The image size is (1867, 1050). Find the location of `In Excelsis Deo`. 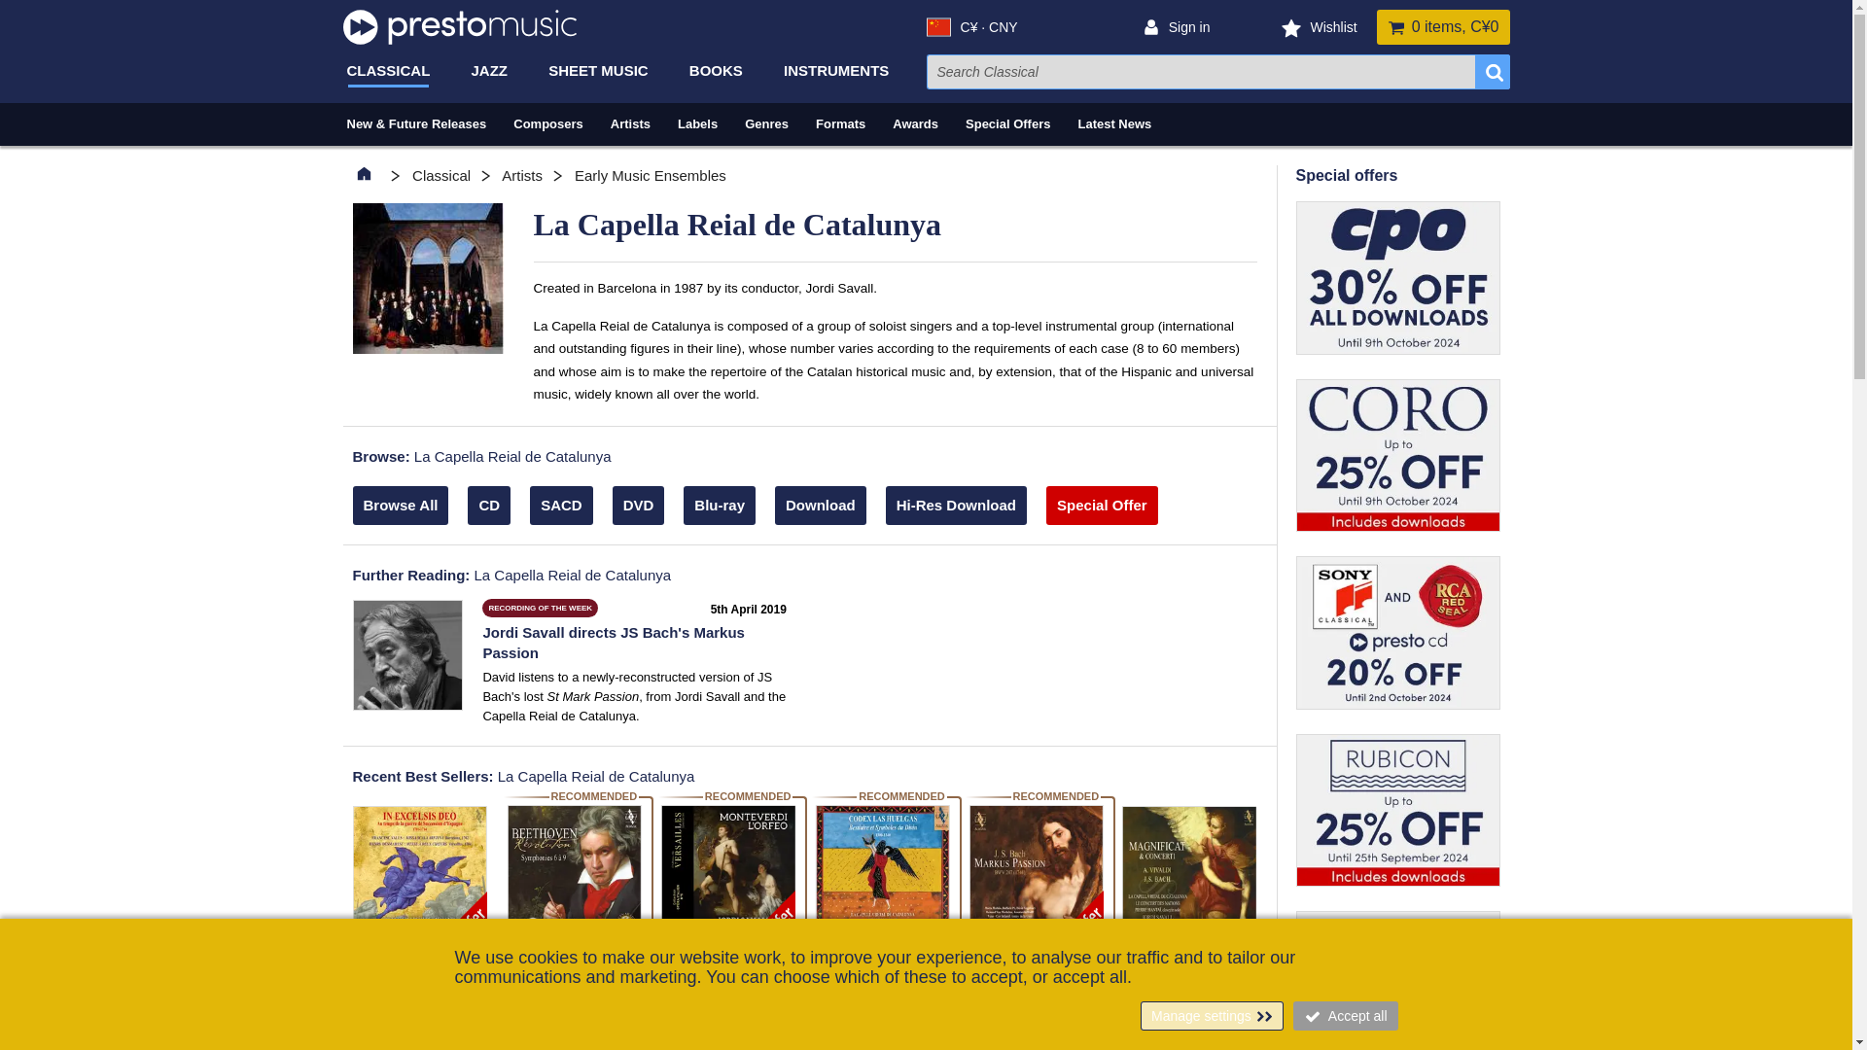

In Excelsis Deo is located at coordinates (418, 873).